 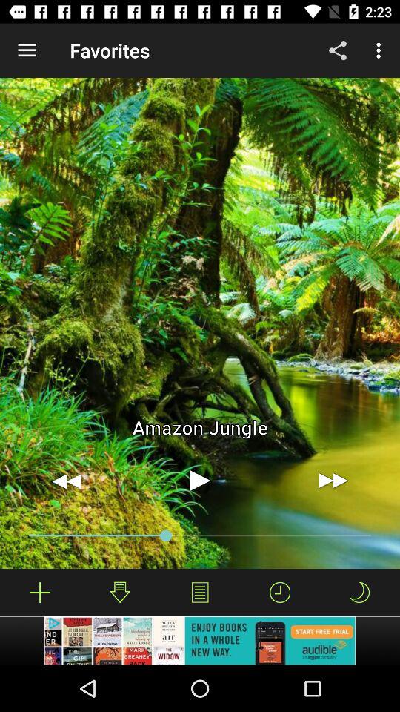 I want to click on go to options, so click(x=200, y=592).